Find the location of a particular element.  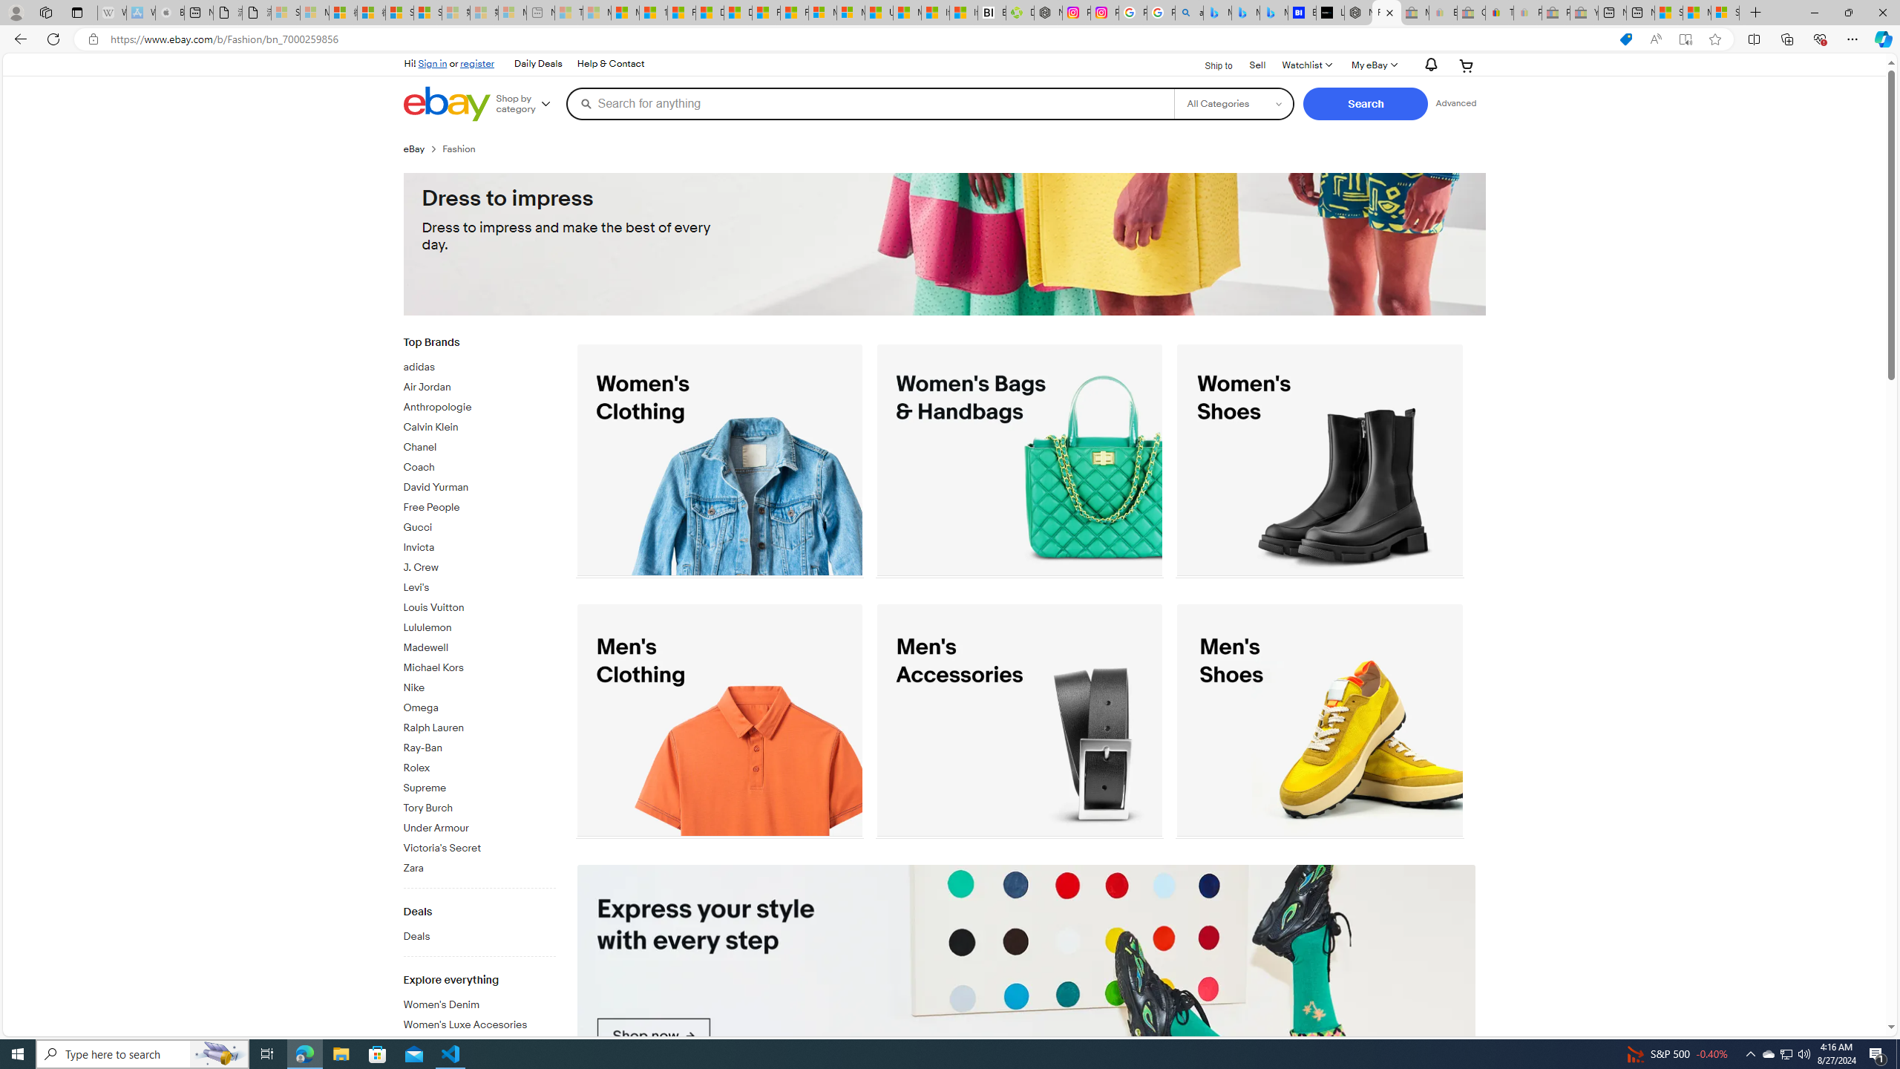

Women's Denim is located at coordinates (479, 1005).